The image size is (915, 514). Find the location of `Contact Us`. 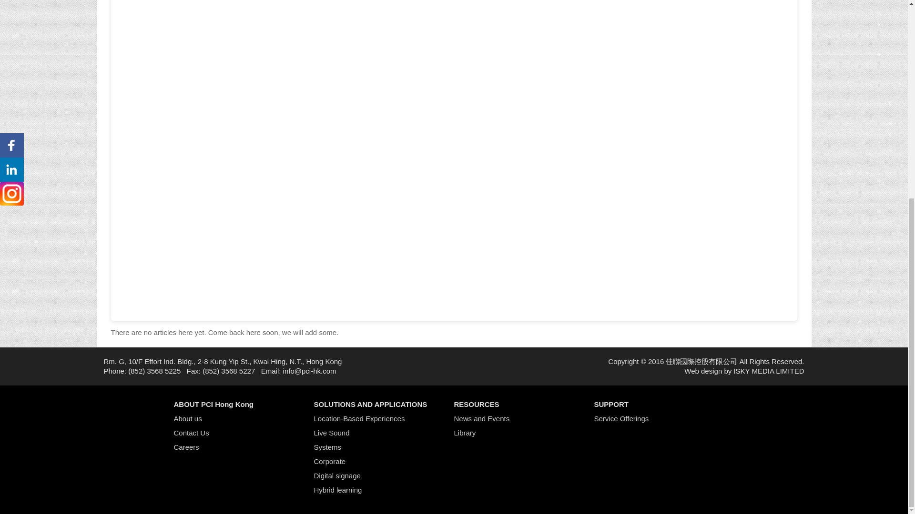

Contact Us is located at coordinates (191, 433).